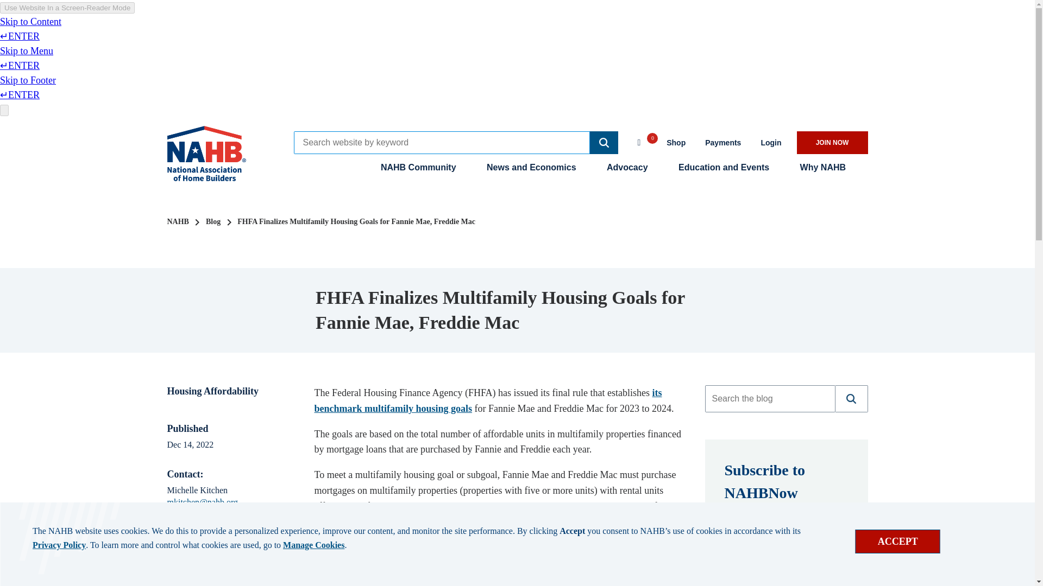 This screenshot has width=1043, height=586. What do you see at coordinates (832, 142) in the screenshot?
I see `JOIN NOW` at bounding box center [832, 142].